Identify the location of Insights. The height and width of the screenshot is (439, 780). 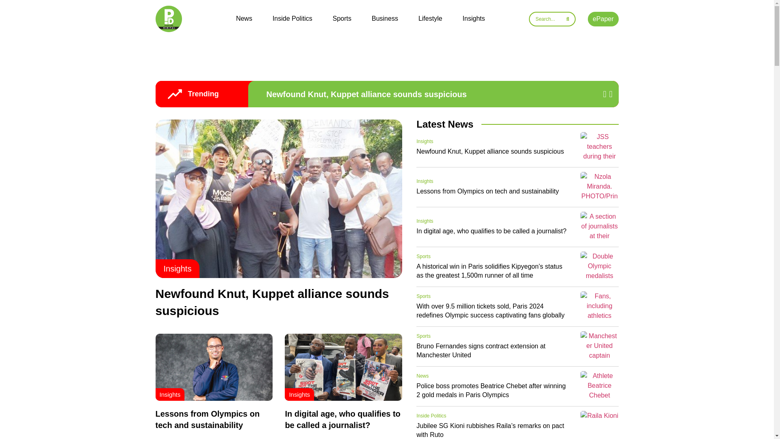
(474, 19).